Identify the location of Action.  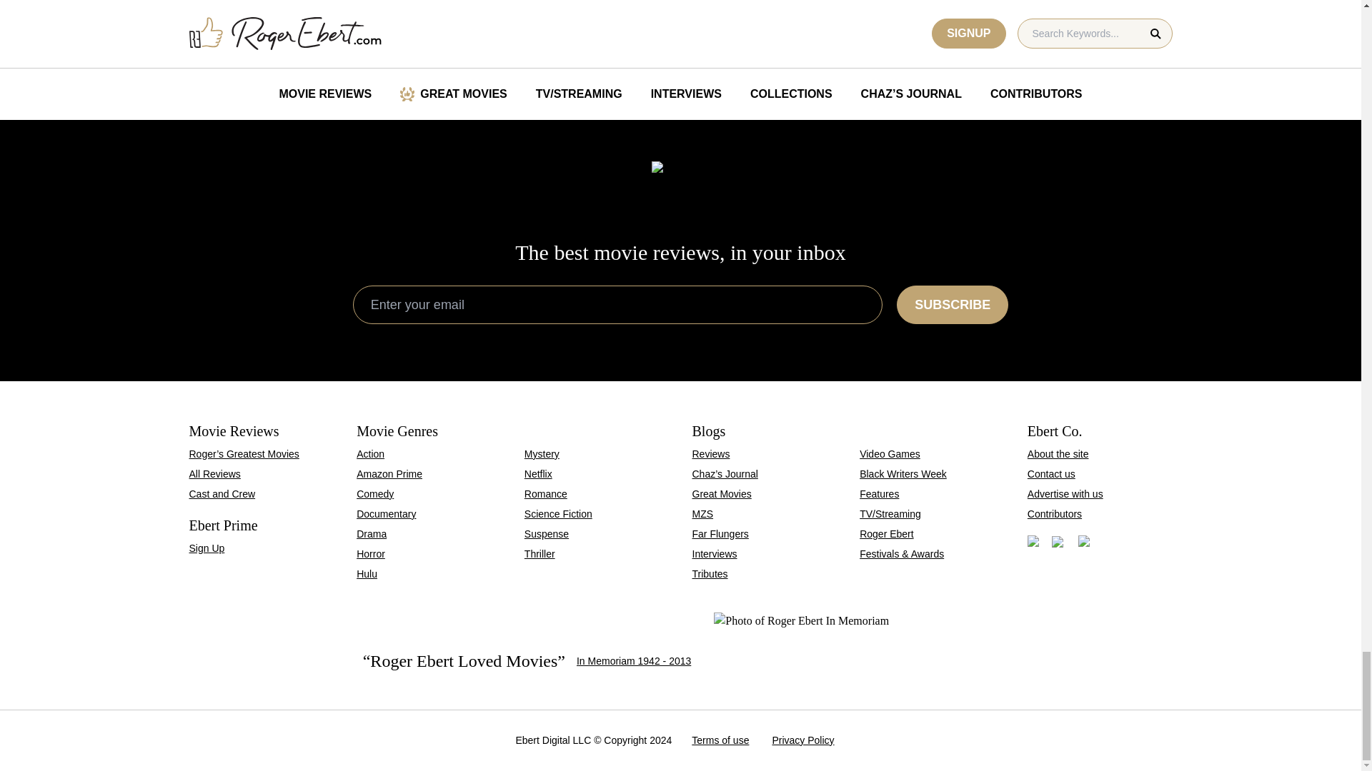
(1058, 21).